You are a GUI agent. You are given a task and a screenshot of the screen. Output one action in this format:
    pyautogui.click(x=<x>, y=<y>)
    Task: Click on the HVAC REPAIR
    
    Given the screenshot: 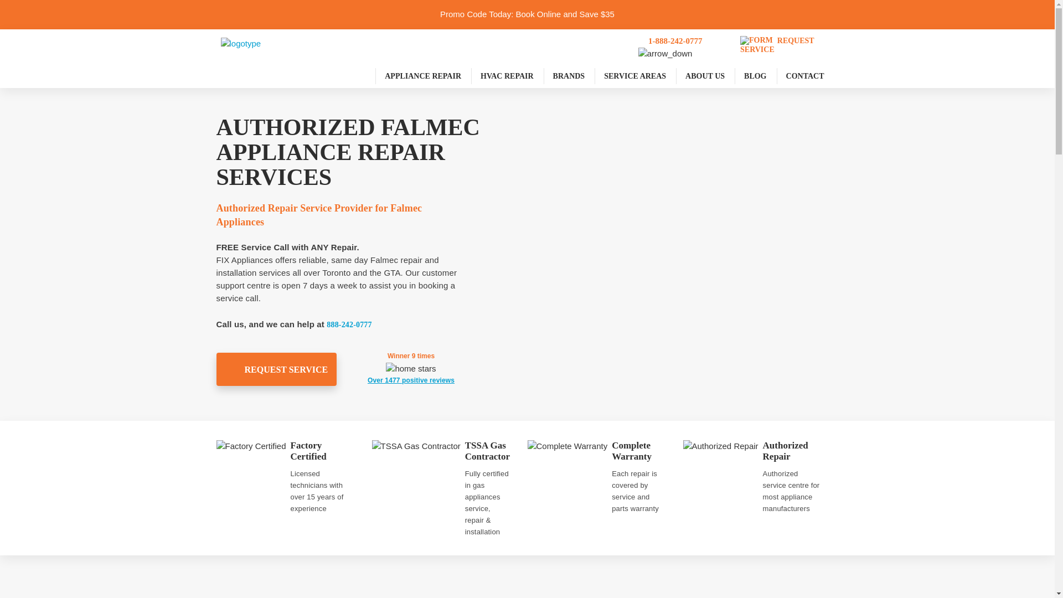 What is the action you would take?
    pyautogui.click(x=507, y=76)
    